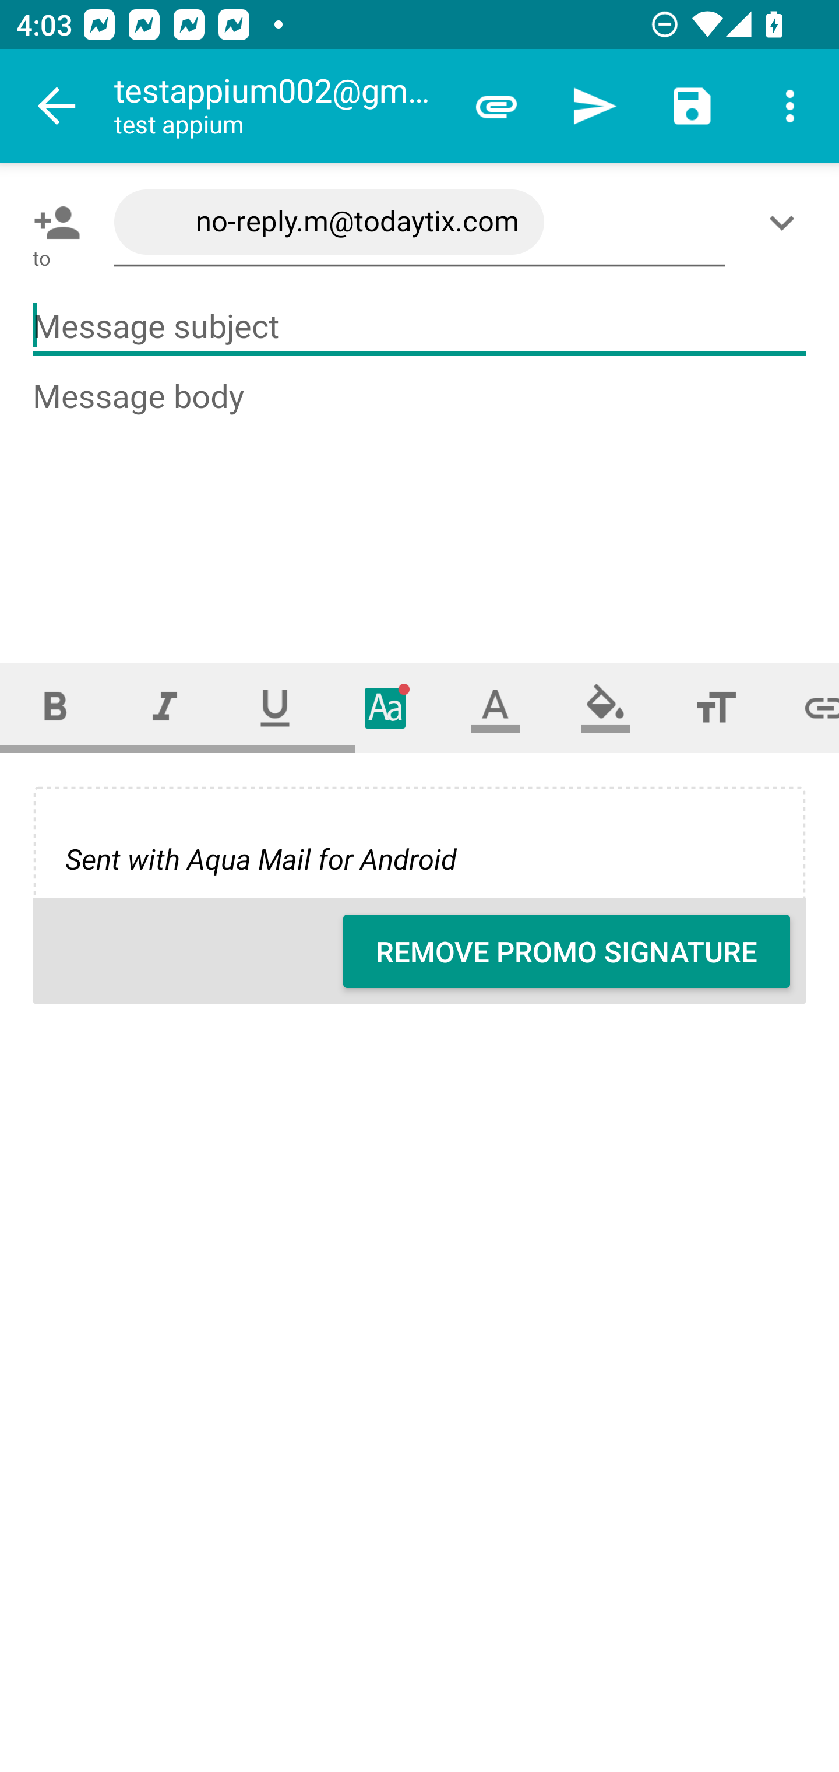  I want to click on Show/Add CC/BCC, so click(786, 222).